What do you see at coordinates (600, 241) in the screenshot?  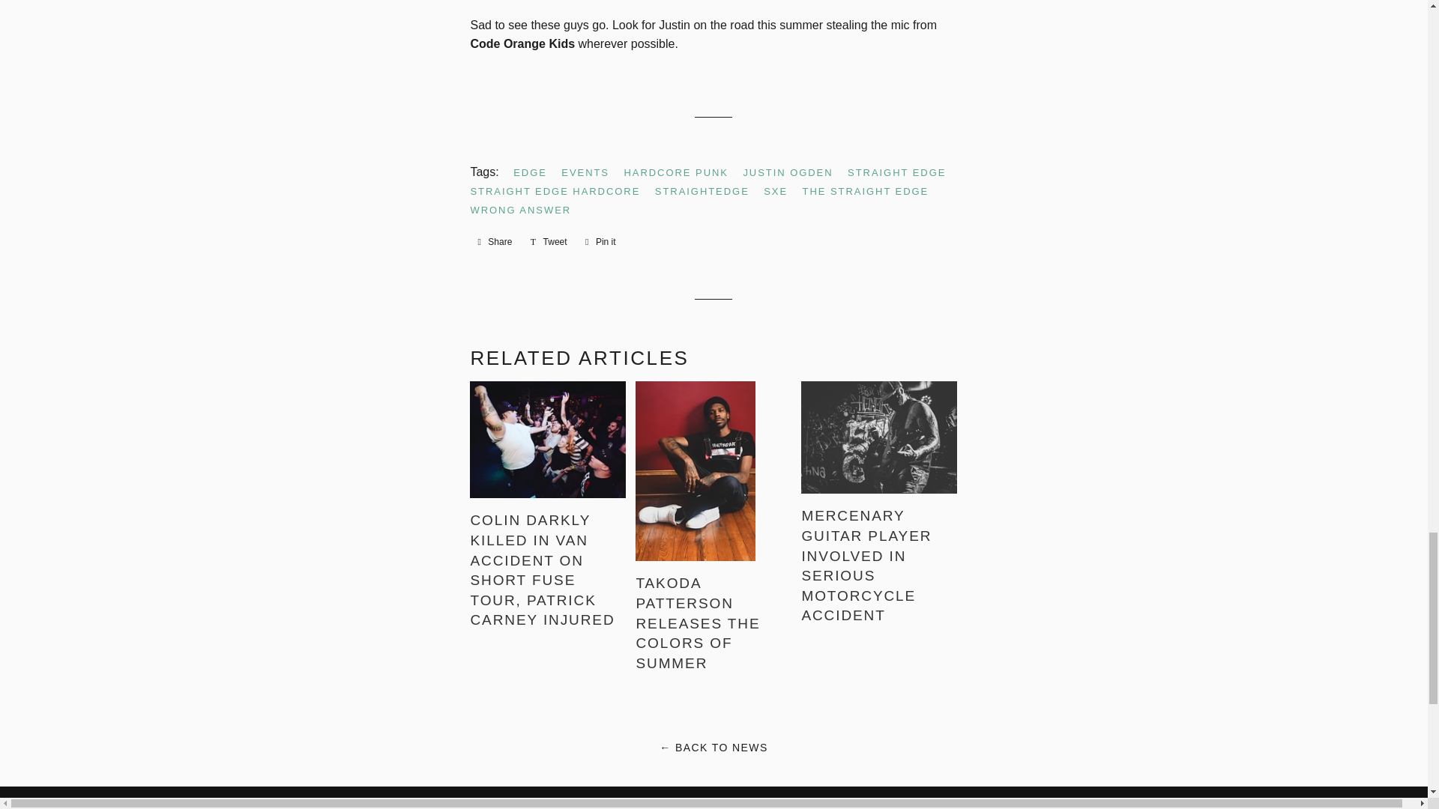 I see `Pin on Pinterest` at bounding box center [600, 241].